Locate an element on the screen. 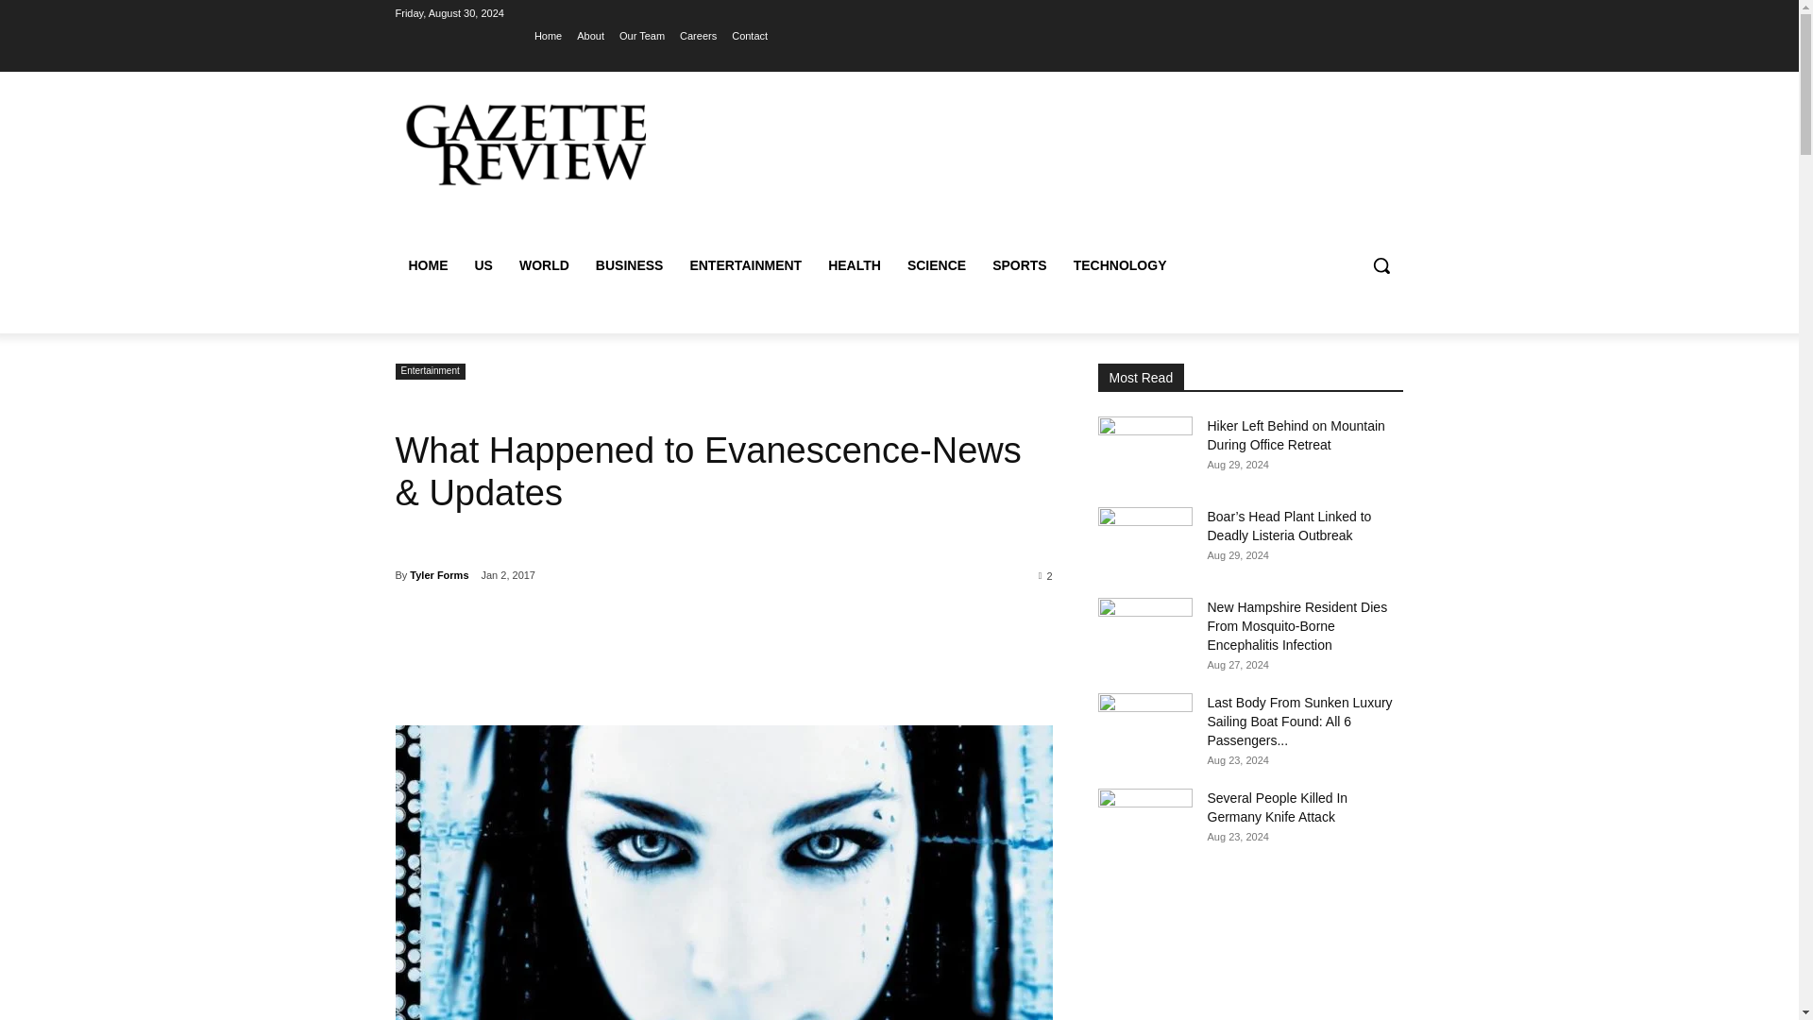 This screenshot has width=1813, height=1020. BUSINESS is located at coordinates (629, 264).